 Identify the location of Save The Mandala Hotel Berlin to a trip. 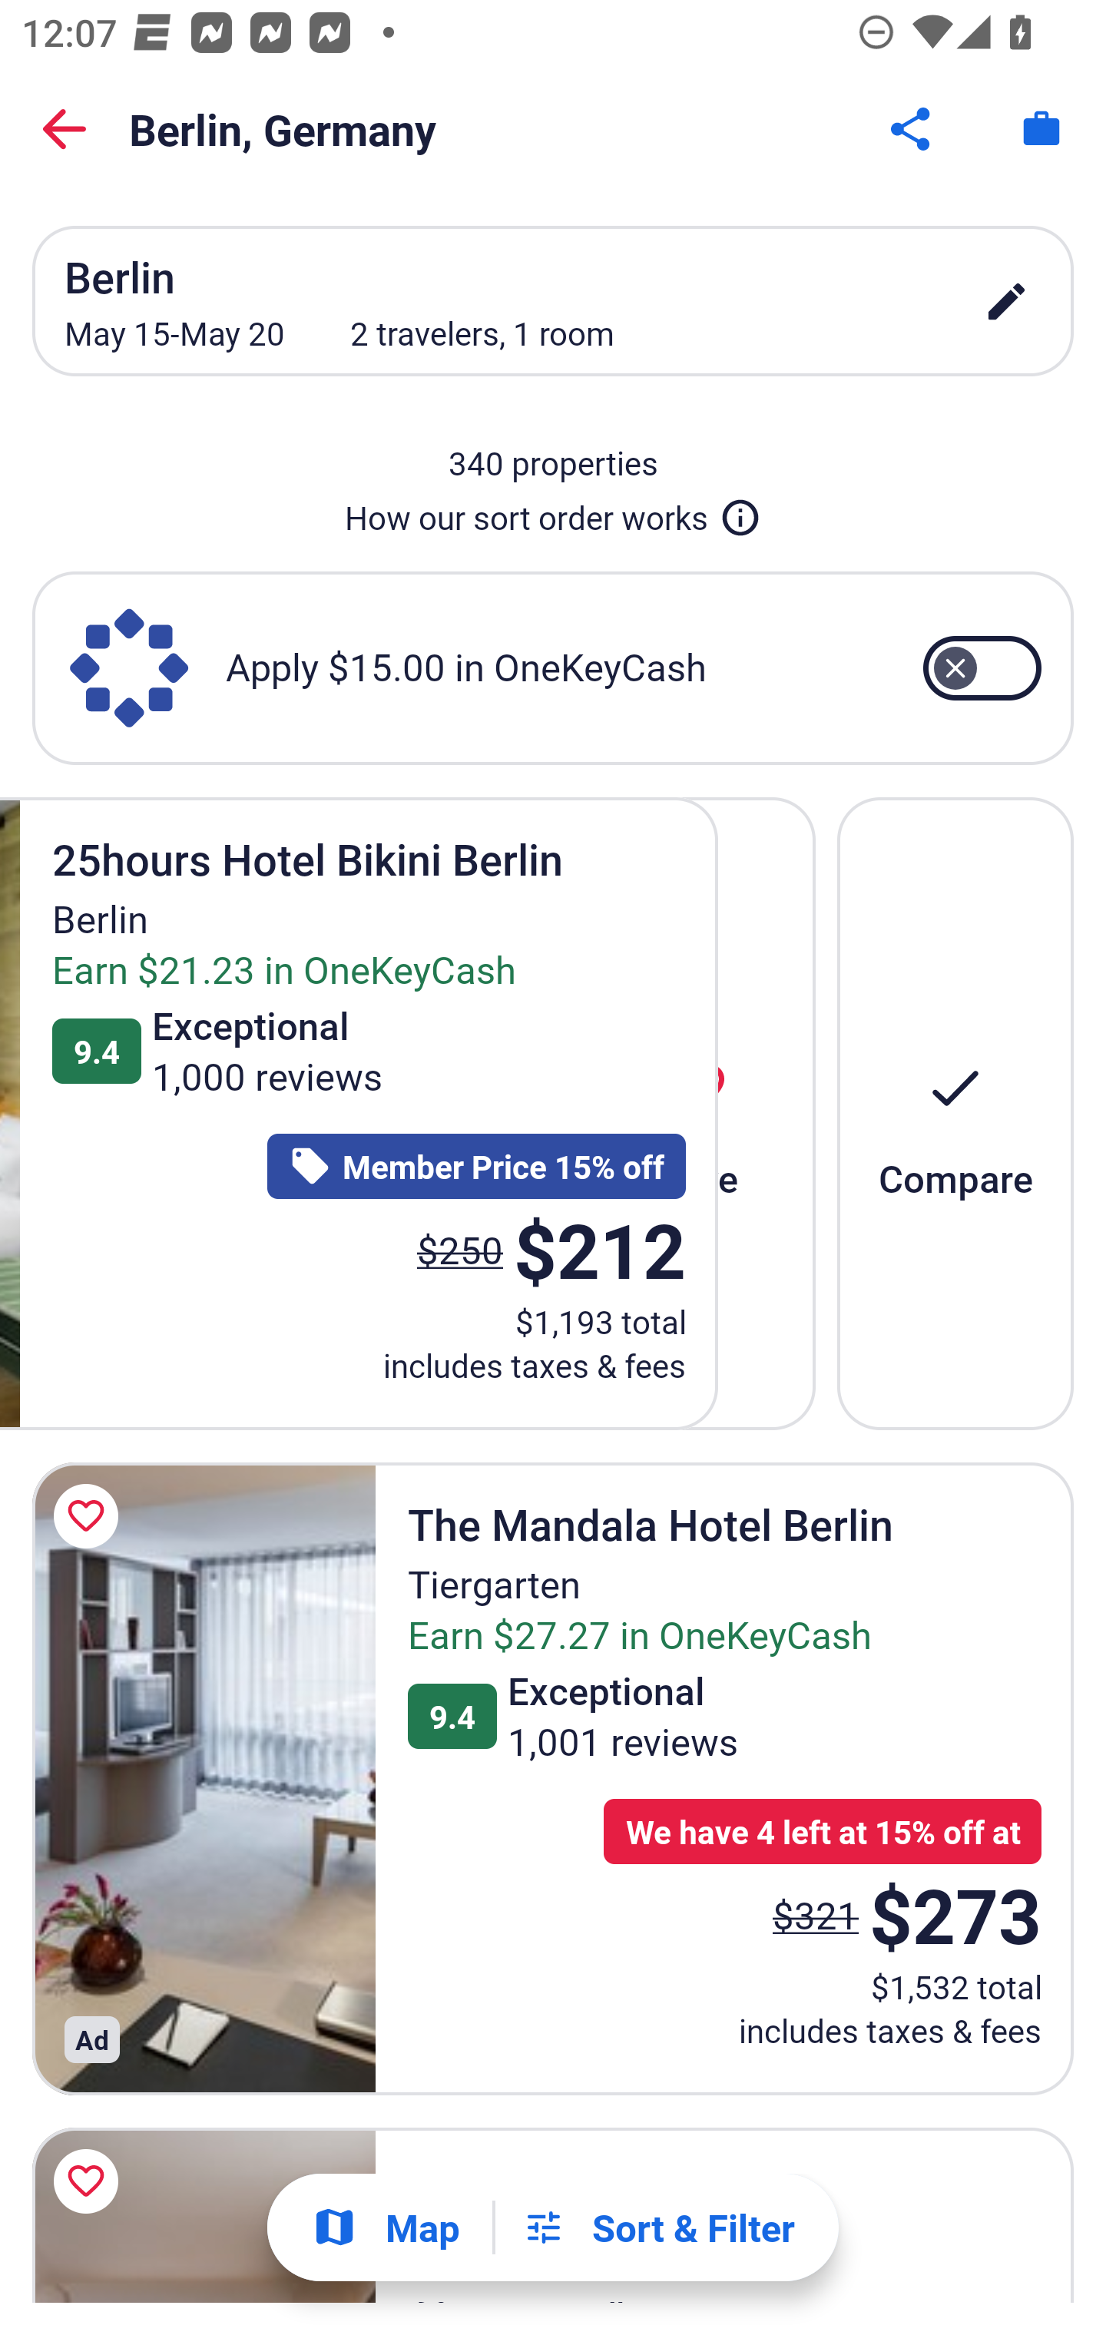
(91, 1516).